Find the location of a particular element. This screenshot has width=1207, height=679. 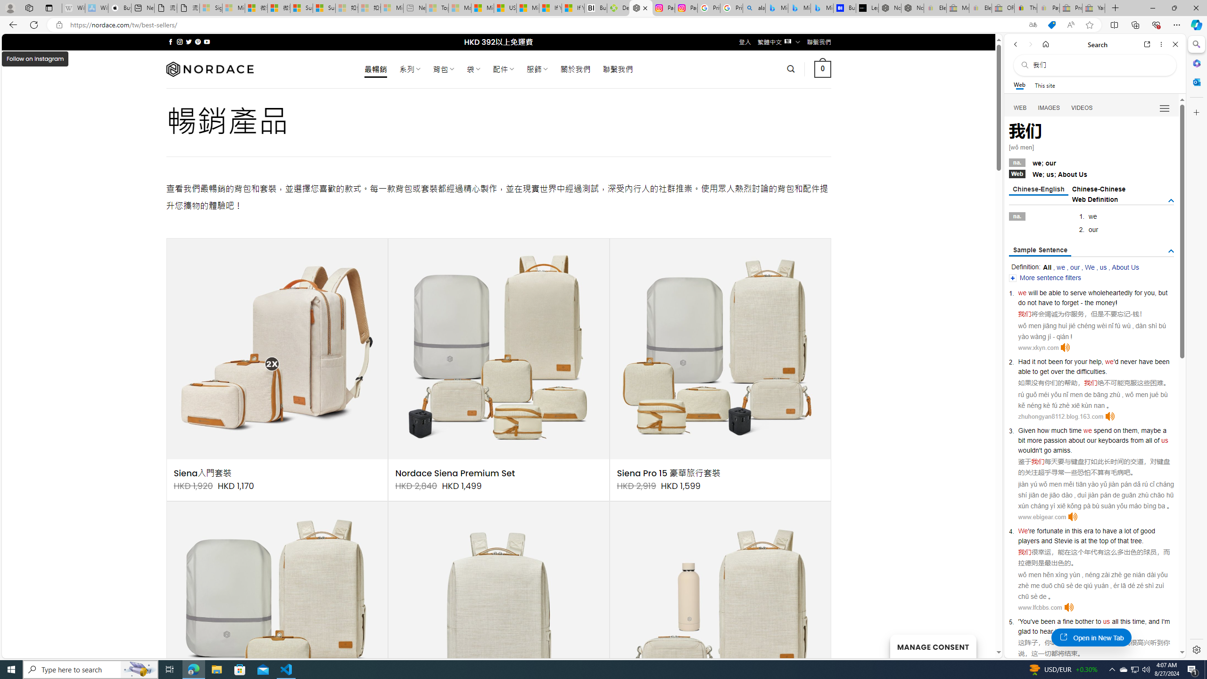

wholeheartedly is located at coordinates (1111, 293).